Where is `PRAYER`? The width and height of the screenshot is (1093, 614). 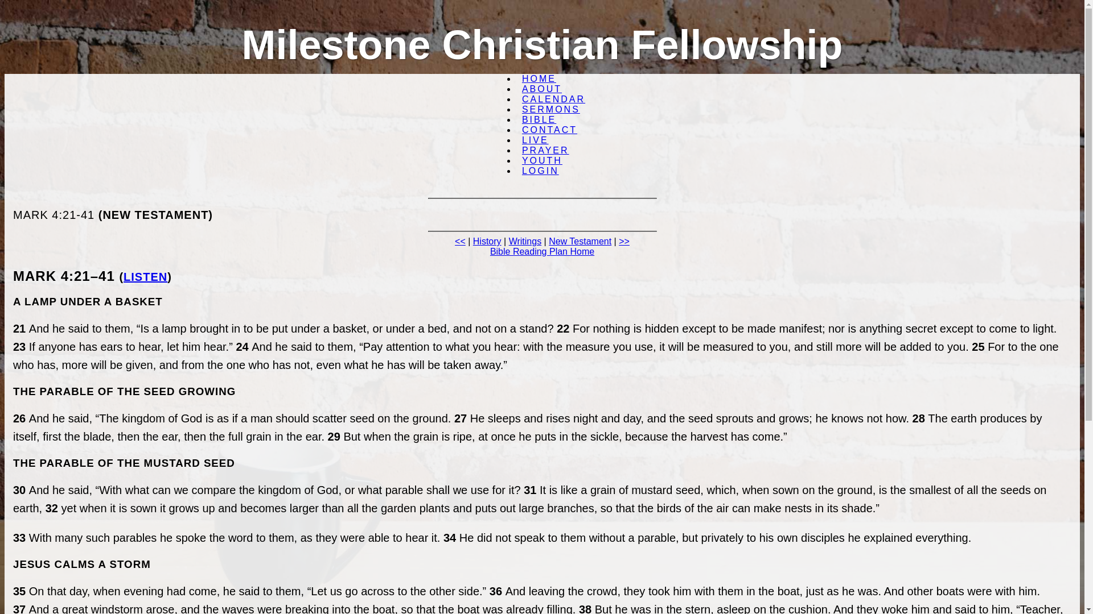 PRAYER is located at coordinates (545, 150).